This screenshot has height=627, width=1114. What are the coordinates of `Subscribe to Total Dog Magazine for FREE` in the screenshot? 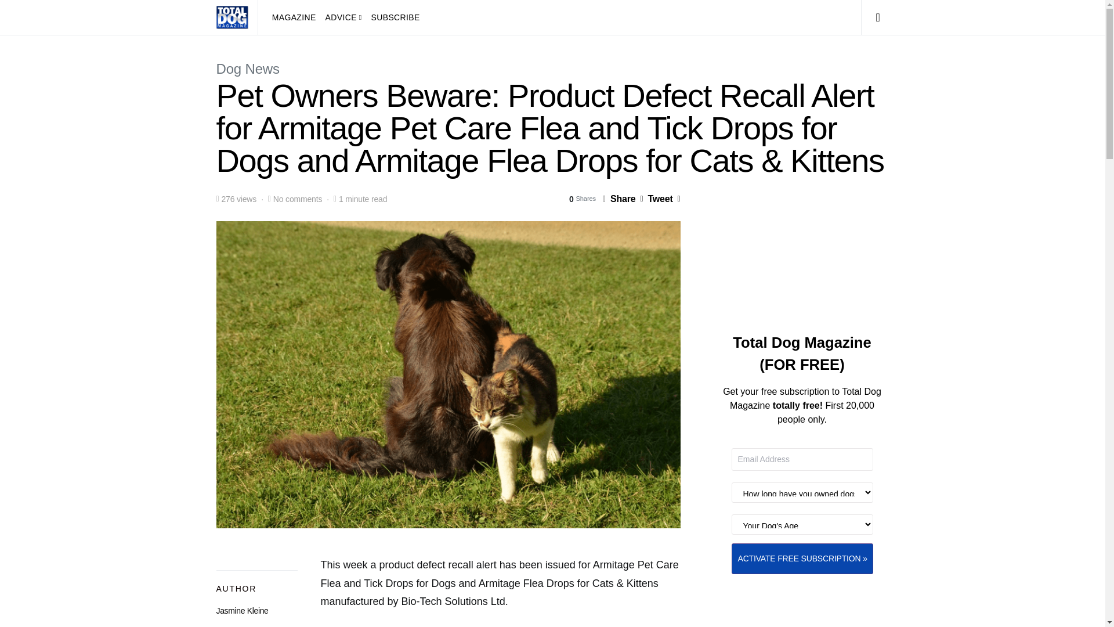 It's located at (393, 17).